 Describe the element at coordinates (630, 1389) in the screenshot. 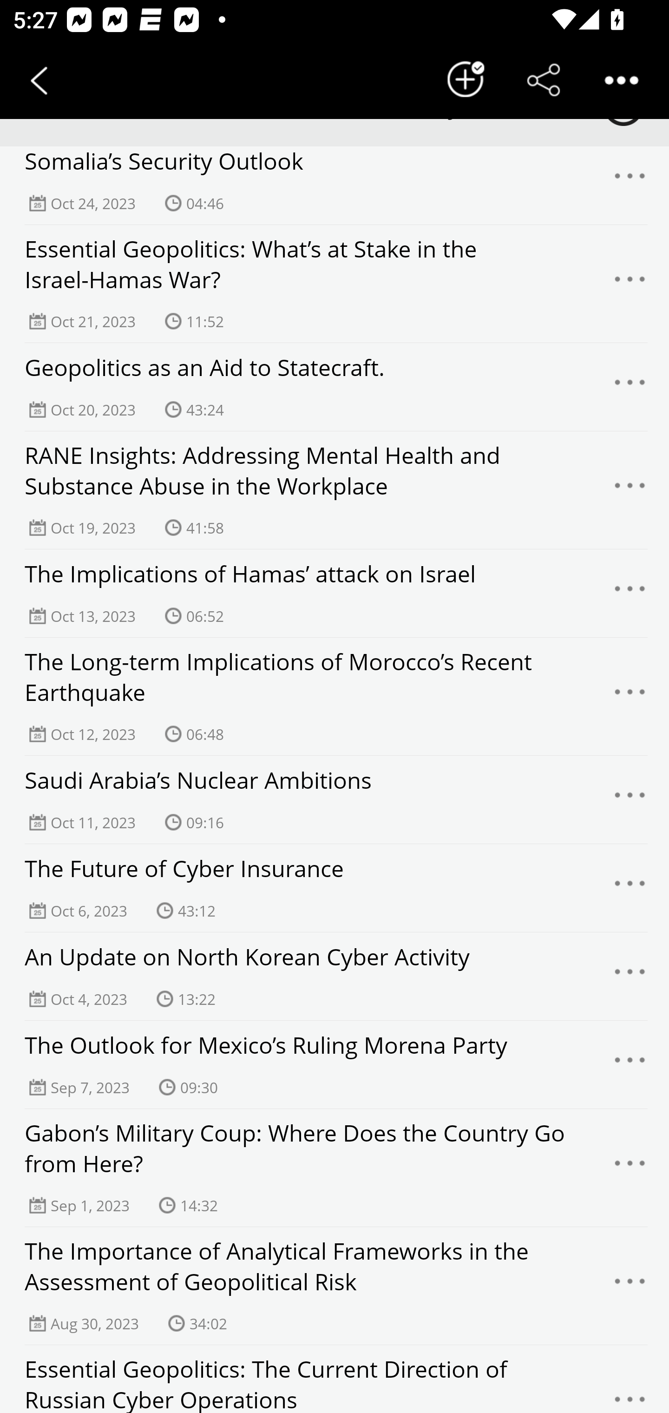

I see `Menu` at that location.